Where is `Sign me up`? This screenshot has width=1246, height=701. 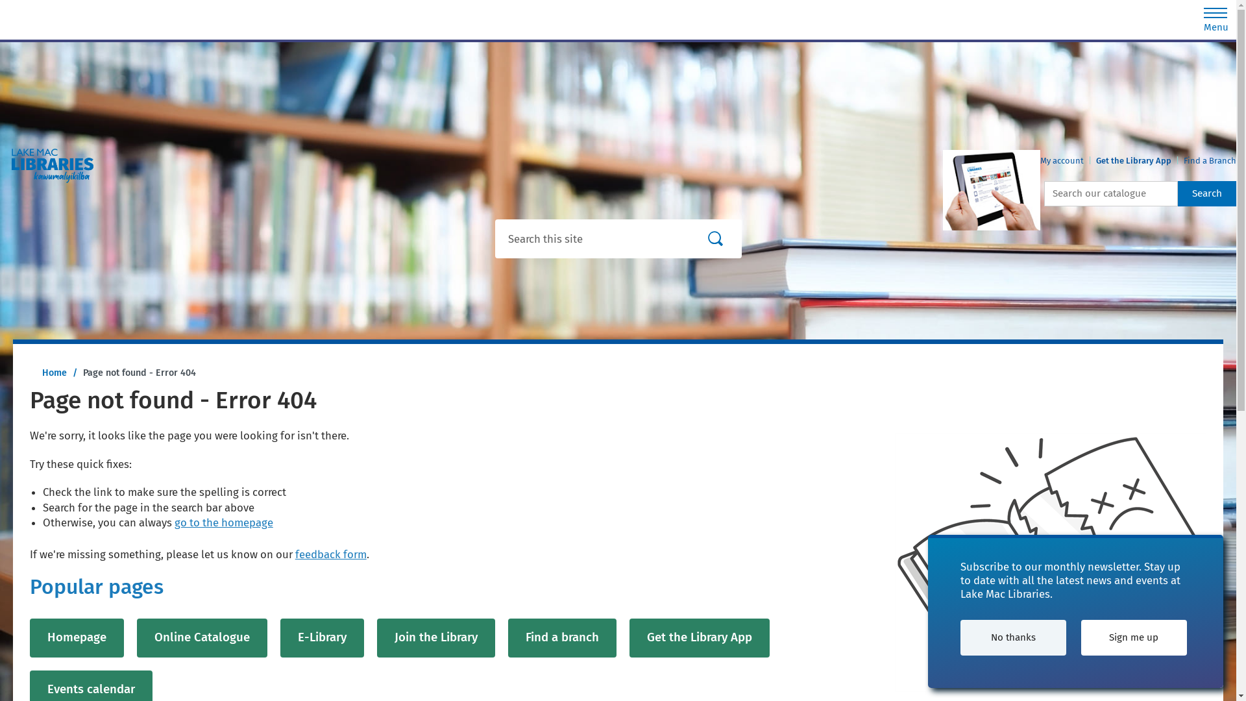
Sign me up is located at coordinates (1134, 637).